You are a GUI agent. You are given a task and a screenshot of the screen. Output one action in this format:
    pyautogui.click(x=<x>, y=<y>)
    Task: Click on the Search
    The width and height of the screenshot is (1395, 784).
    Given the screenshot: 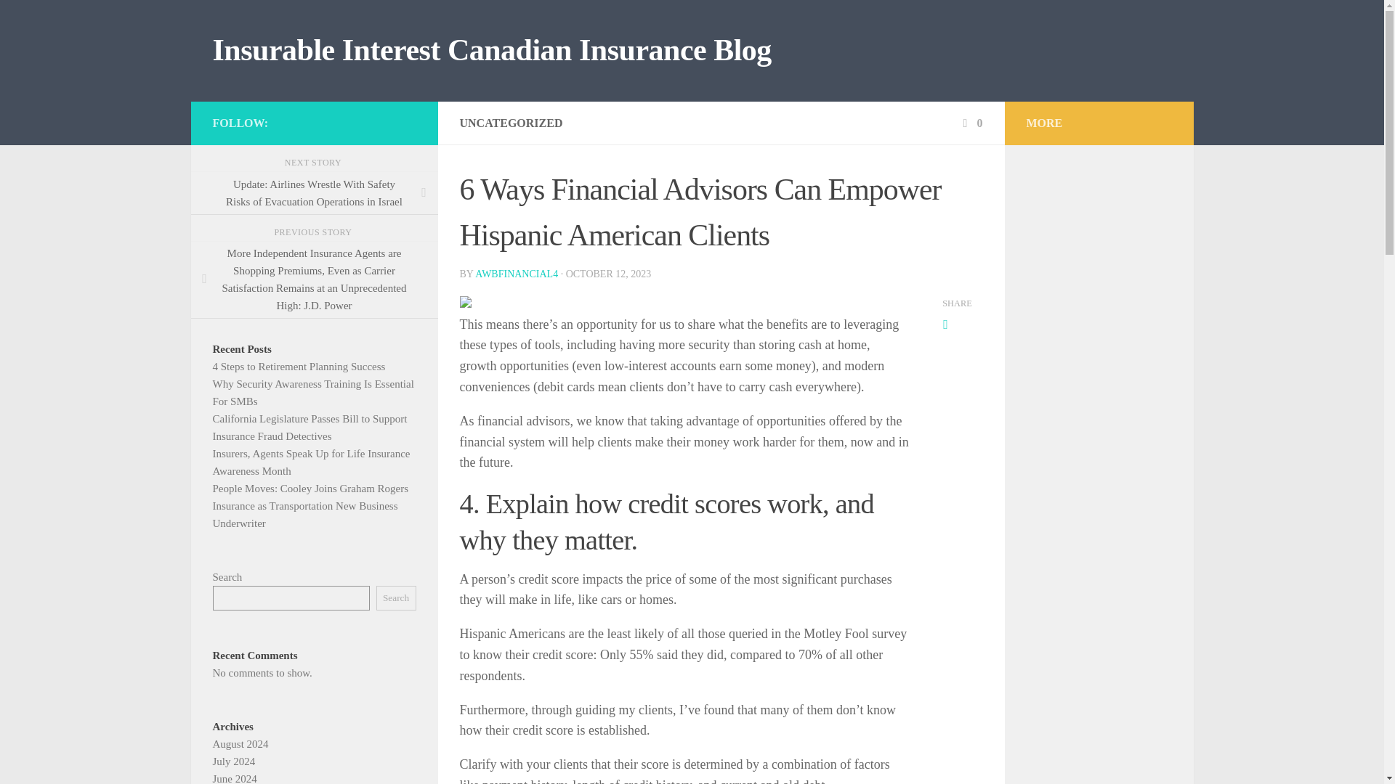 What is the action you would take?
    pyautogui.click(x=396, y=598)
    